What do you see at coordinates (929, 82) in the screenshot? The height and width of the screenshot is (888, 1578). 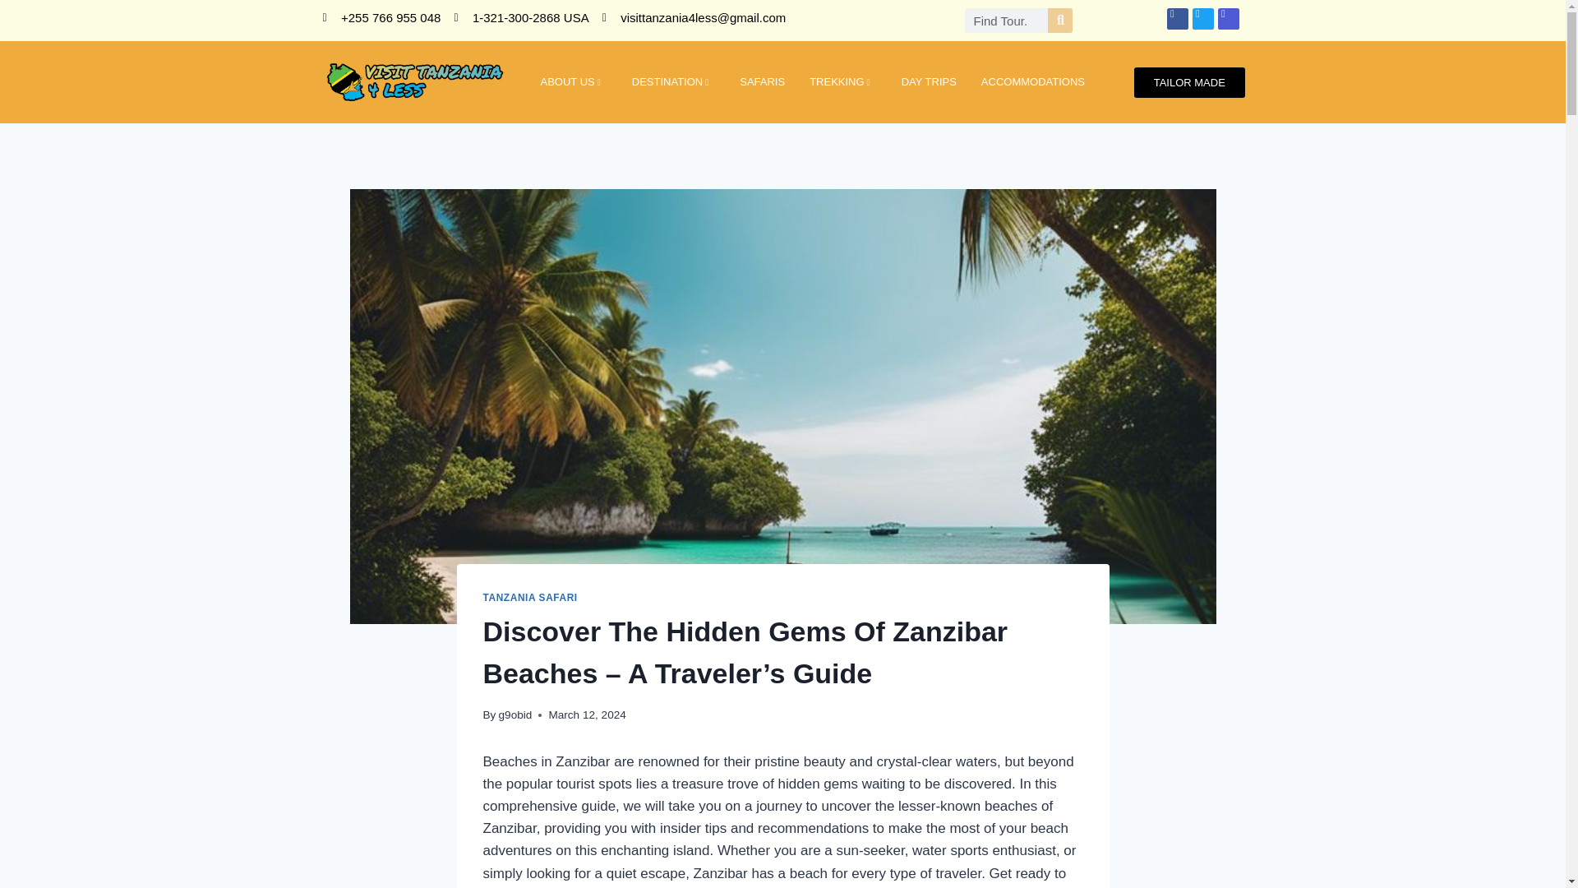 I see `DAY TRIPS` at bounding box center [929, 82].